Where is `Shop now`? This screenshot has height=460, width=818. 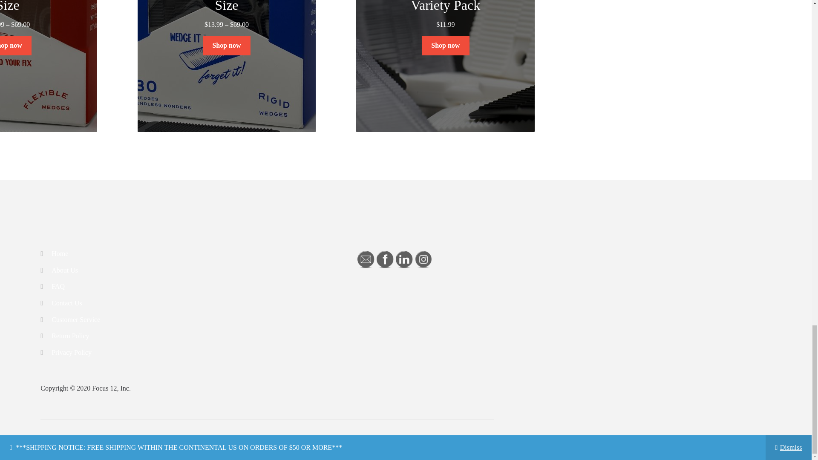 Shop now is located at coordinates (227, 45).